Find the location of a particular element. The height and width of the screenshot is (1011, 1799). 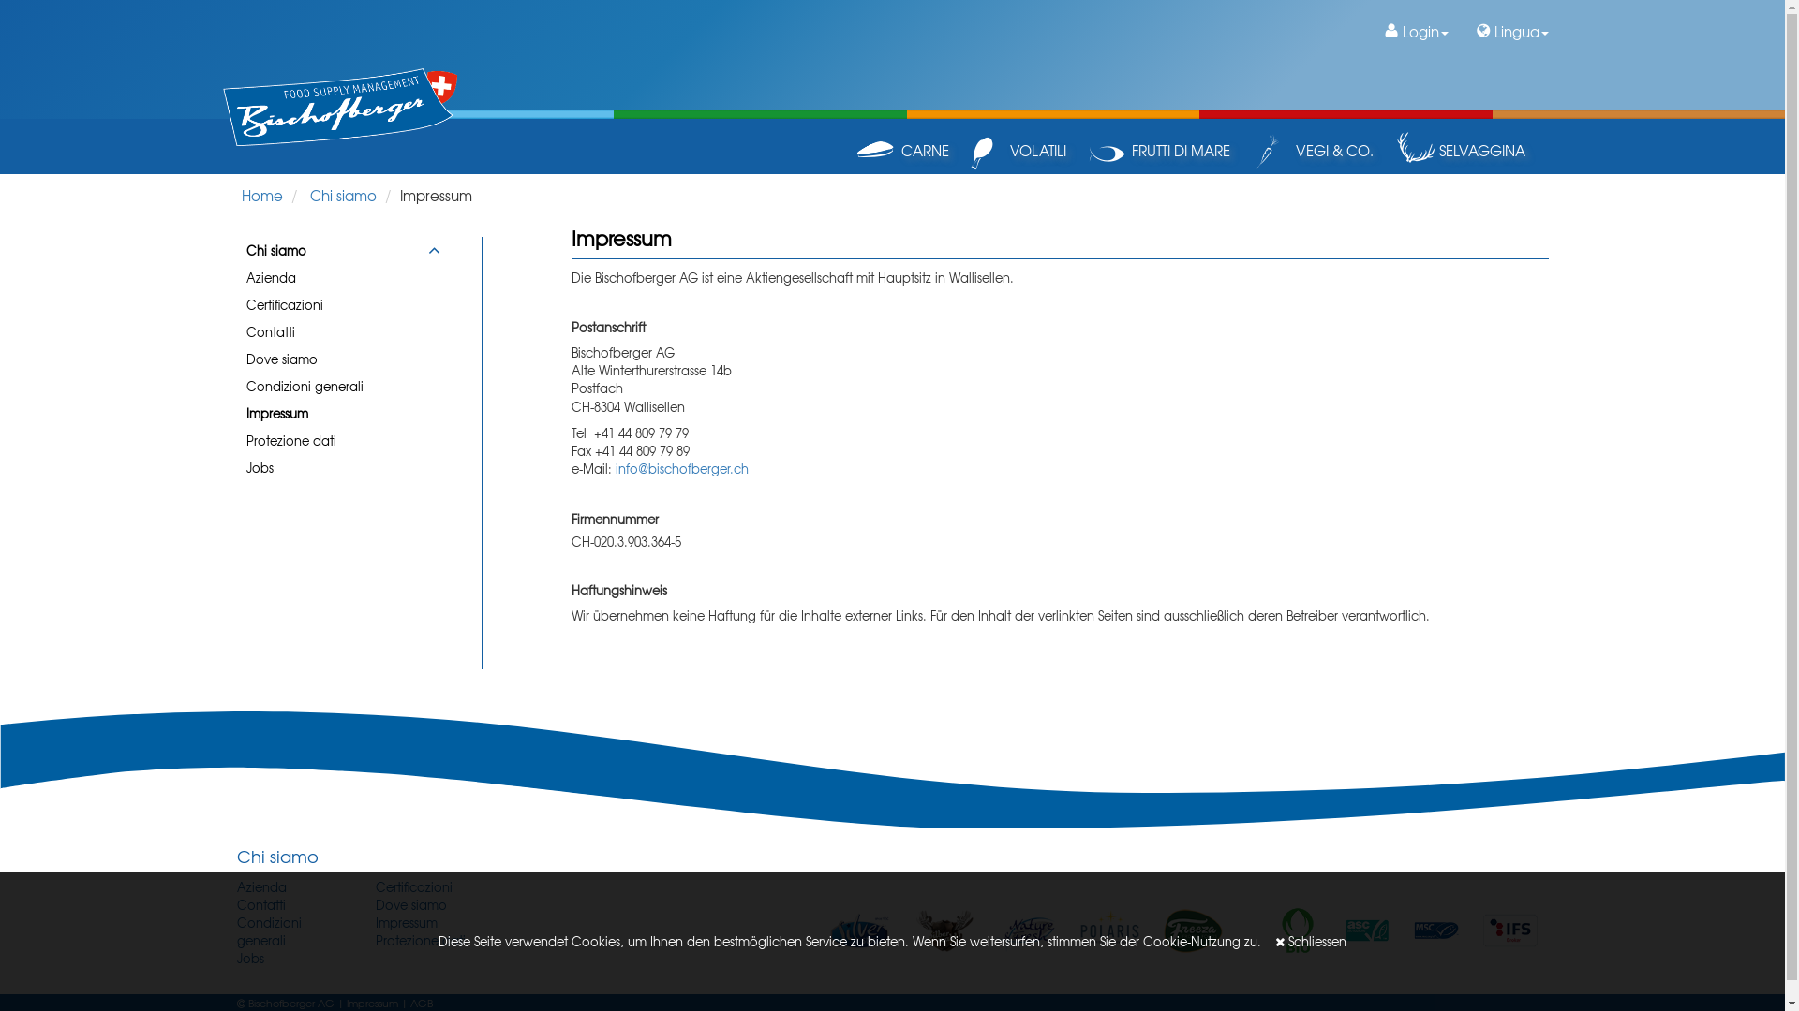

Login is located at coordinates (1416, 32).